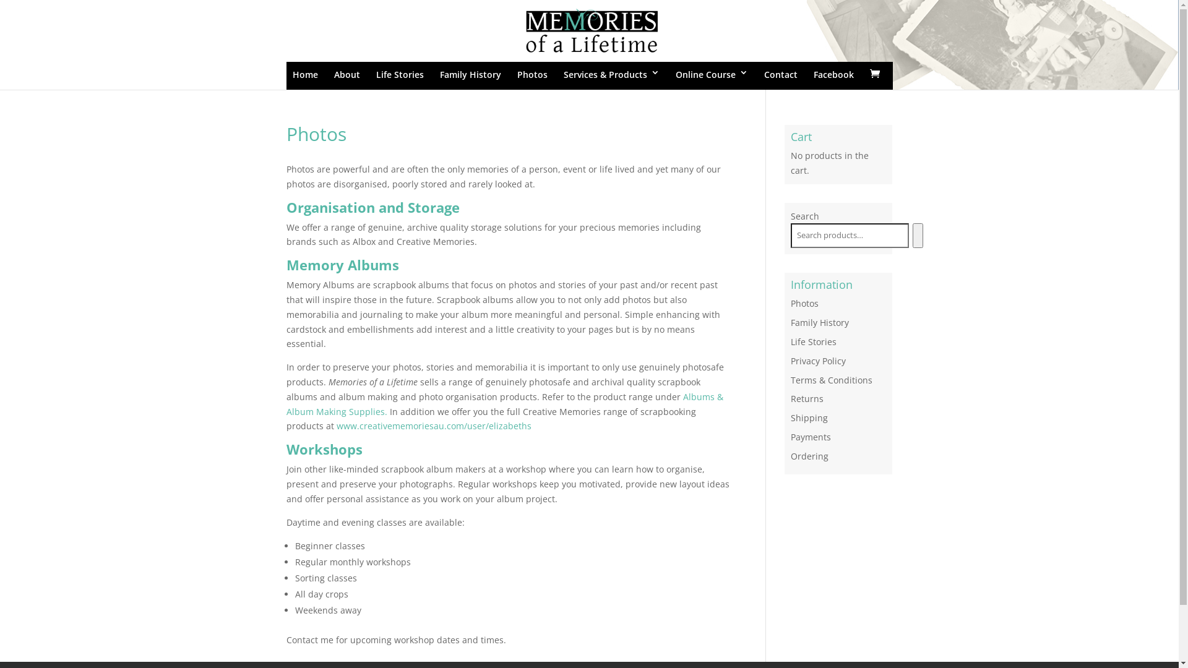 The image size is (1188, 668). I want to click on Ordering, so click(809, 456).